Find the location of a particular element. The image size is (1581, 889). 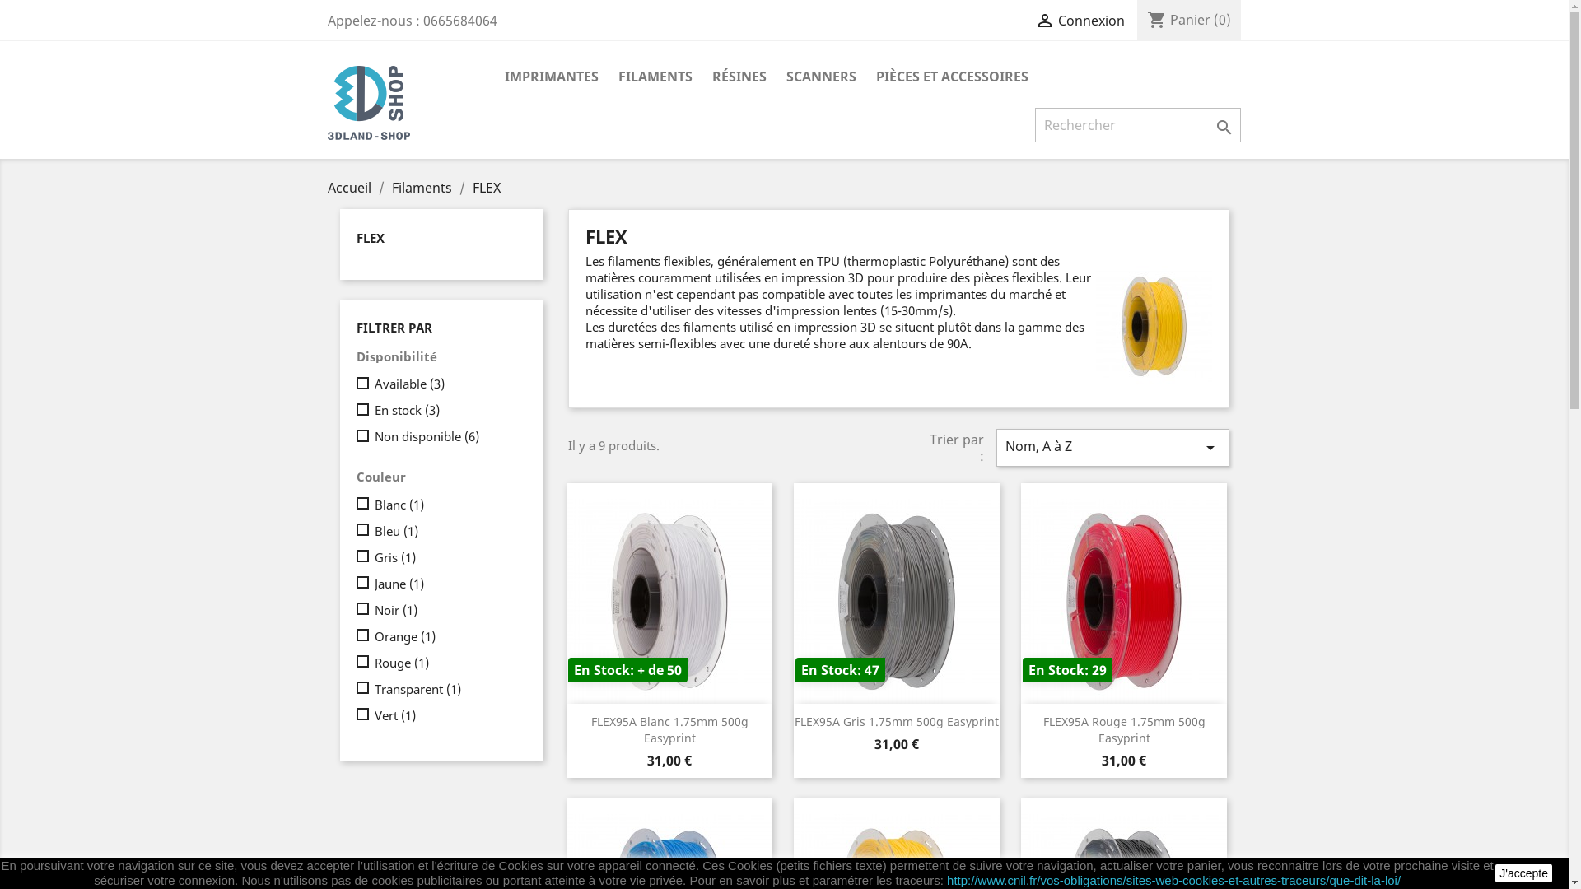

Bleu (1) is located at coordinates (447, 530).